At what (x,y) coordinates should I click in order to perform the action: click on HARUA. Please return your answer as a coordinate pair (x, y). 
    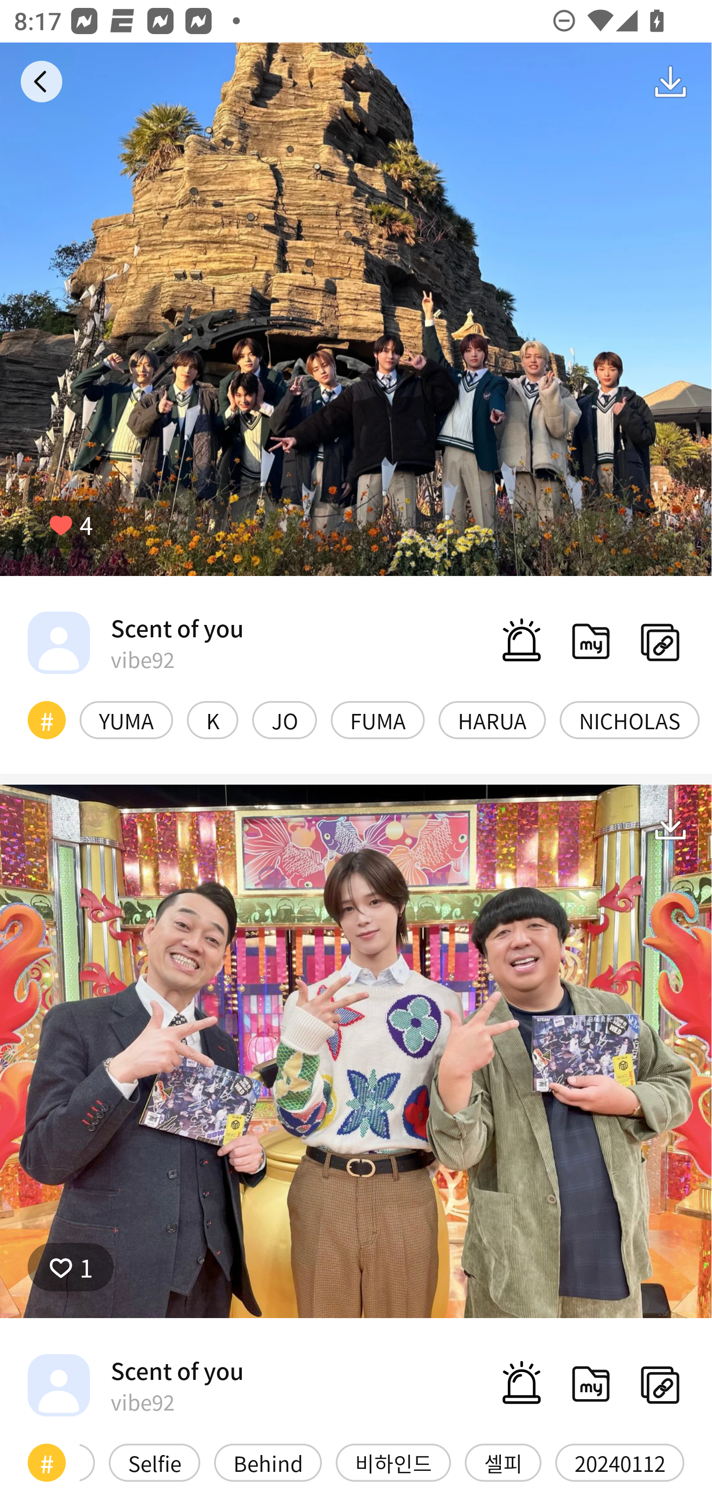
    Looking at the image, I should click on (492, 720).